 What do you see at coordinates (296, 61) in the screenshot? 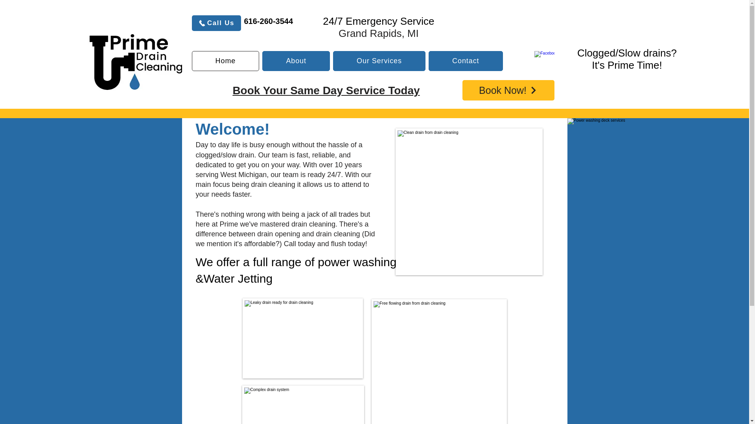
I see `About` at bounding box center [296, 61].